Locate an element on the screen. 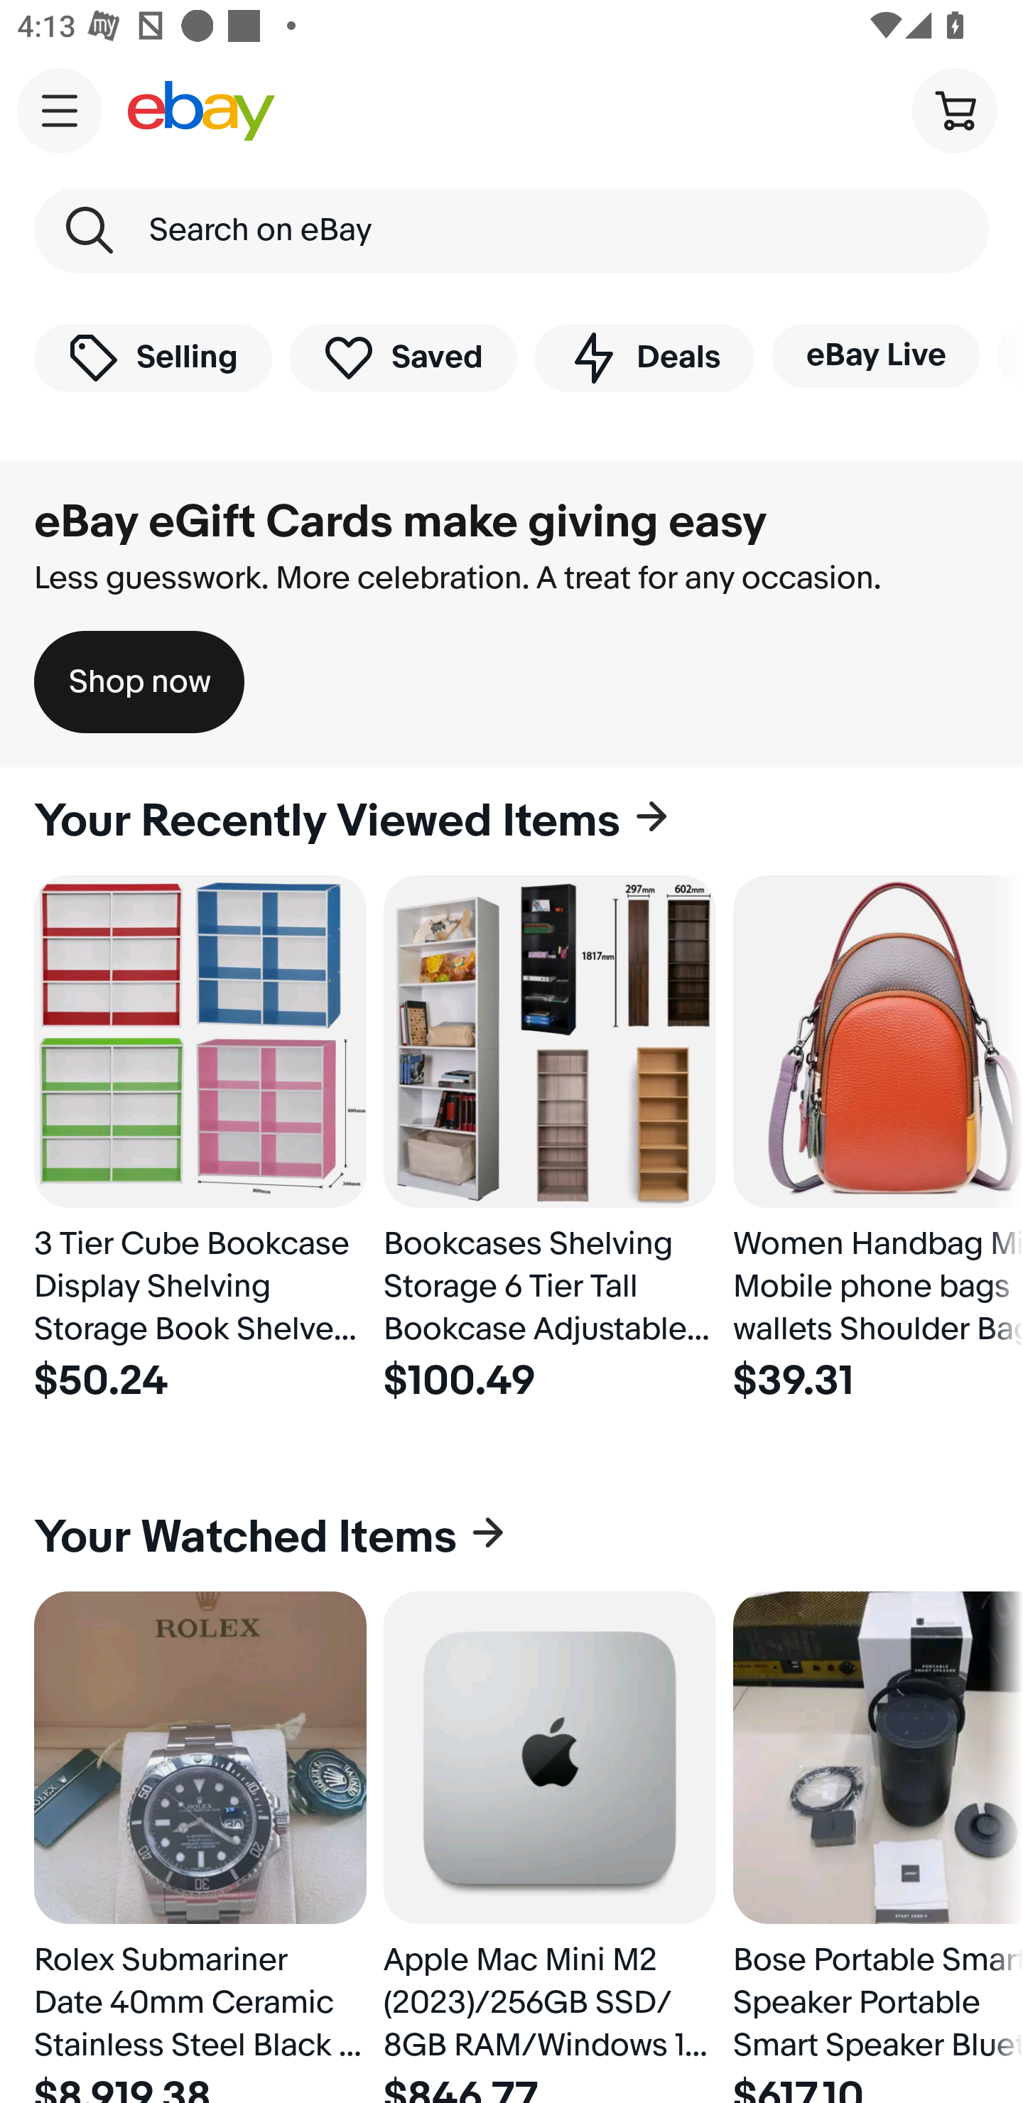  Saved is located at coordinates (404, 357).